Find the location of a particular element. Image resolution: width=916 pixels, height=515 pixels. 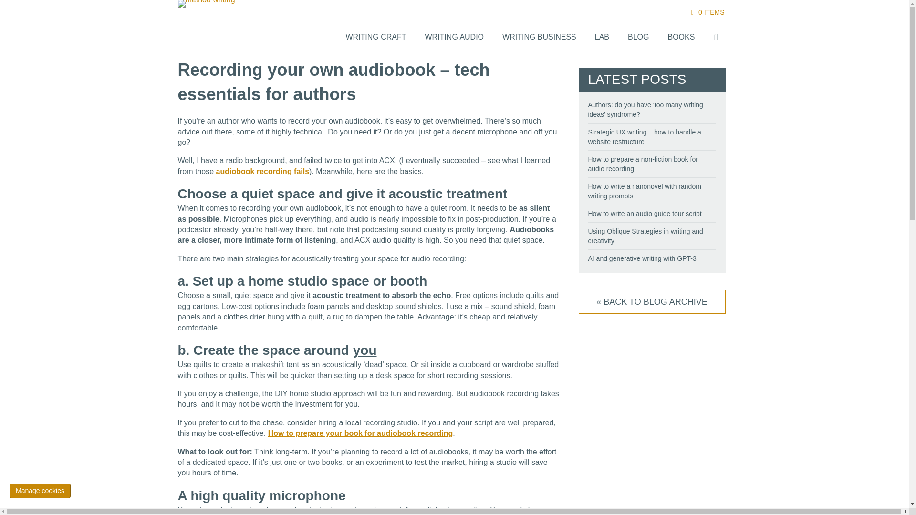

WRITING BUSINESS is located at coordinates (539, 37).